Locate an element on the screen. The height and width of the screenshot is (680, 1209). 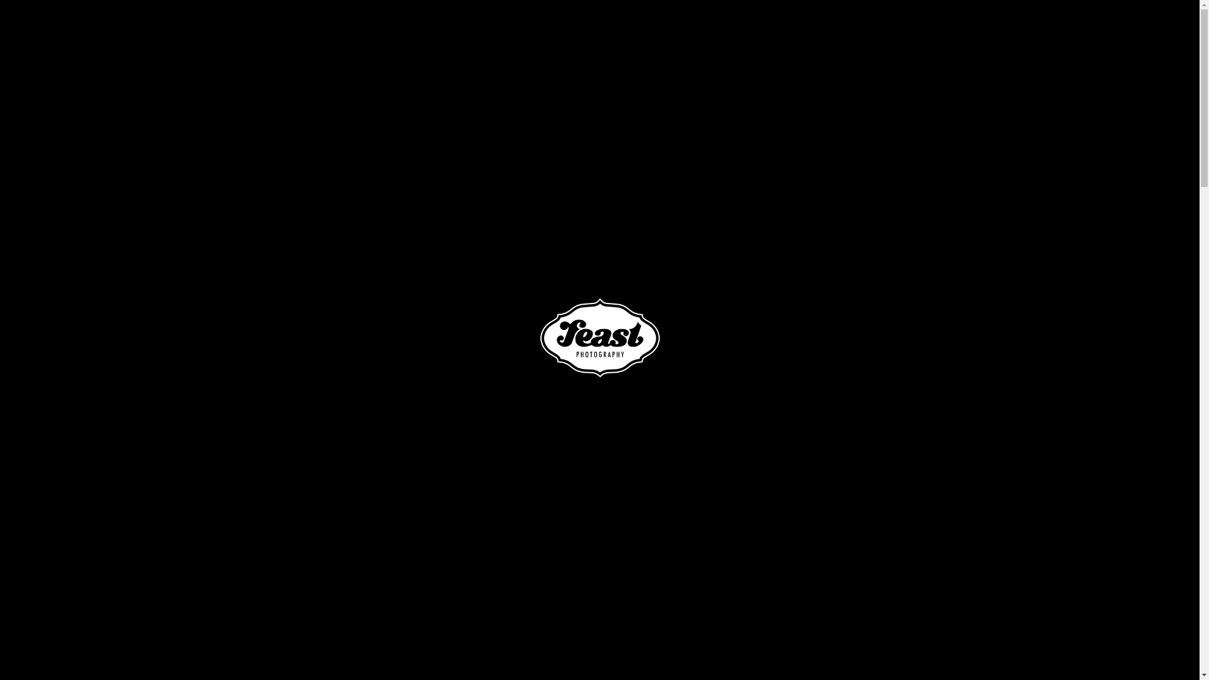
CASE STUDIES is located at coordinates (936, 31).